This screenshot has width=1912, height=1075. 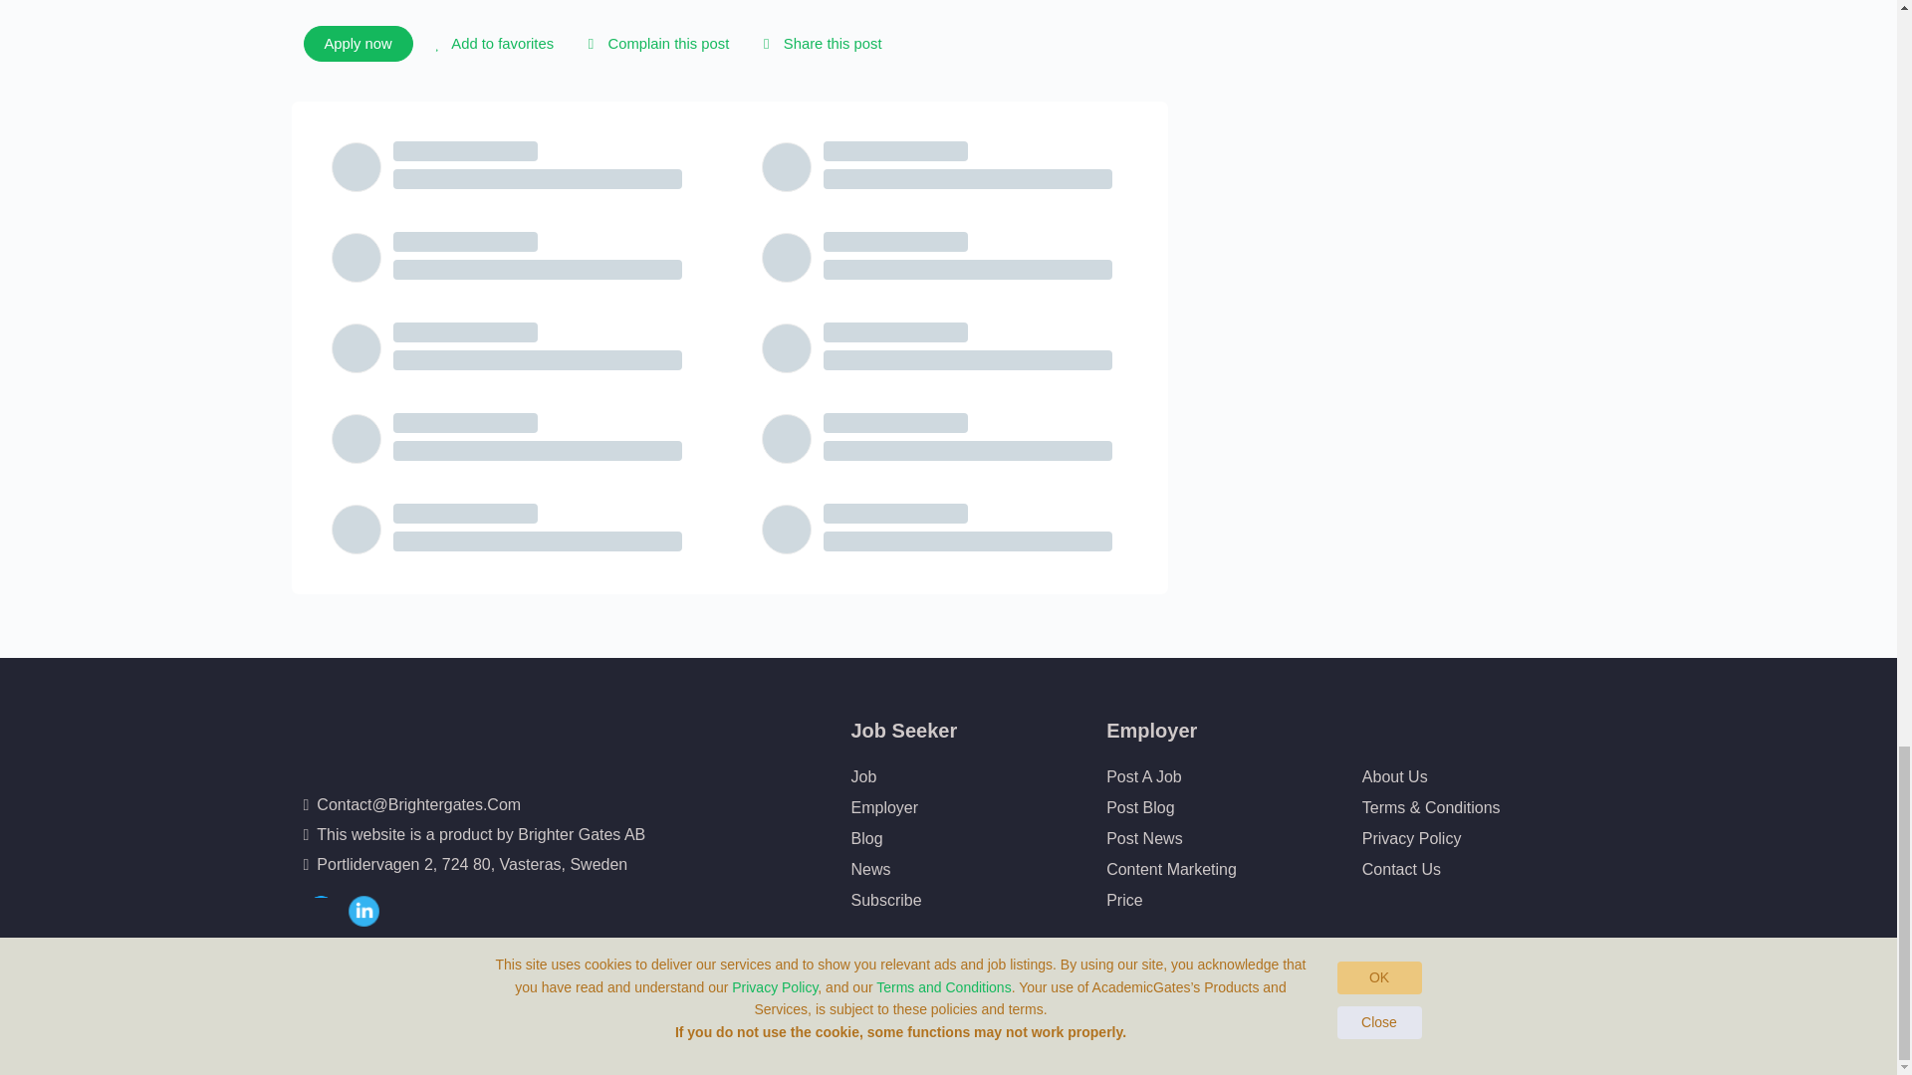 What do you see at coordinates (491, 44) in the screenshot?
I see `Add to favorites` at bounding box center [491, 44].